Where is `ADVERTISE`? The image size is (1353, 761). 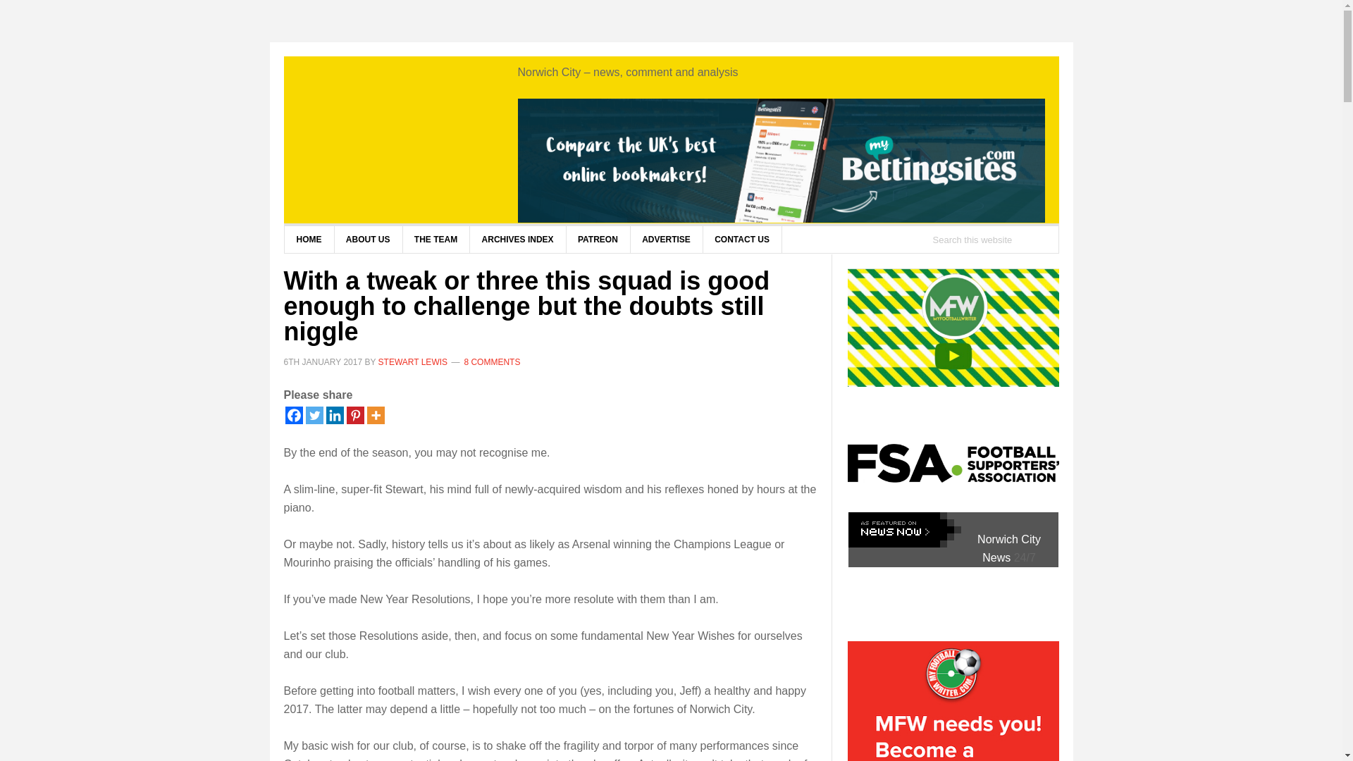
ADVERTISE is located at coordinates (667, 239).